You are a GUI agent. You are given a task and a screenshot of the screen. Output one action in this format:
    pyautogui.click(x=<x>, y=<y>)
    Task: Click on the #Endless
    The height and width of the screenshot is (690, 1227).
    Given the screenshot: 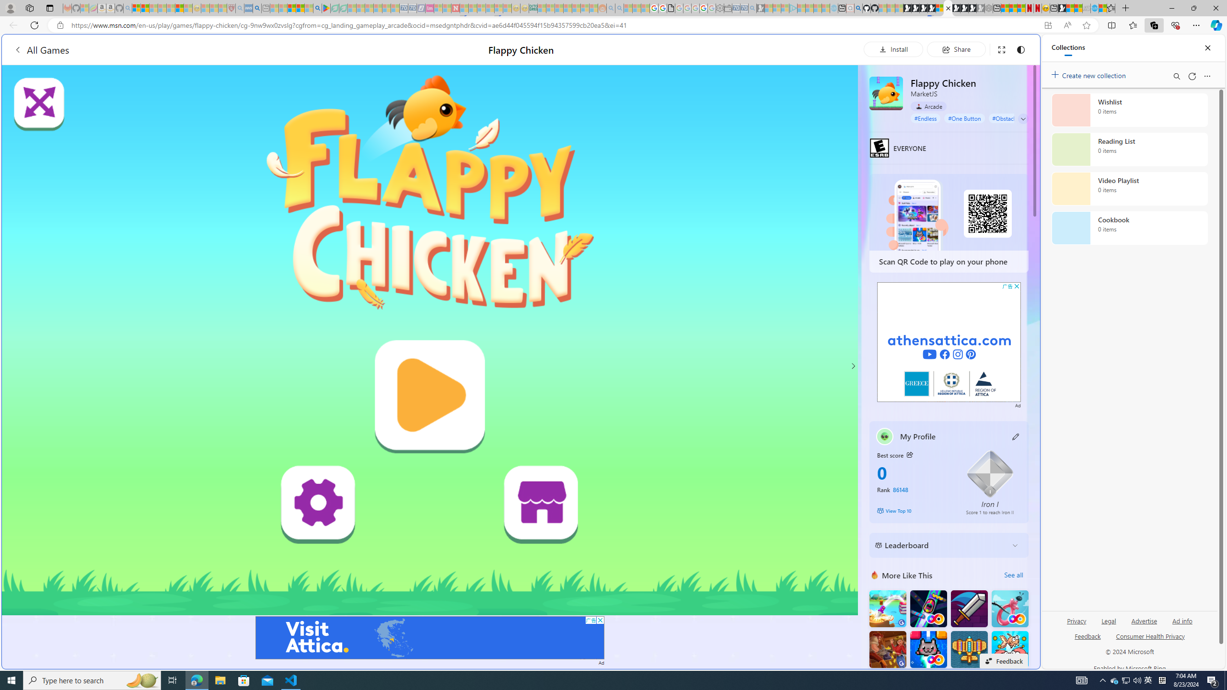 What is the action you would take?
    pyautogui.click(x=926, y=118)
    